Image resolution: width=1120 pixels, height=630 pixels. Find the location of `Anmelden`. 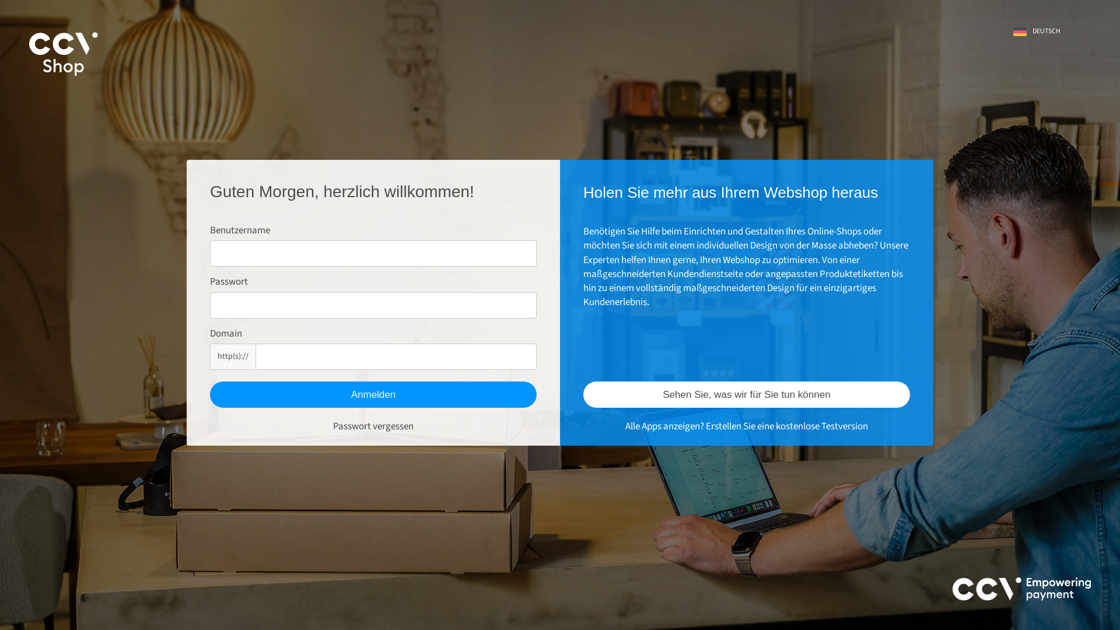

Anmelden is located at coordinates (373, 394).